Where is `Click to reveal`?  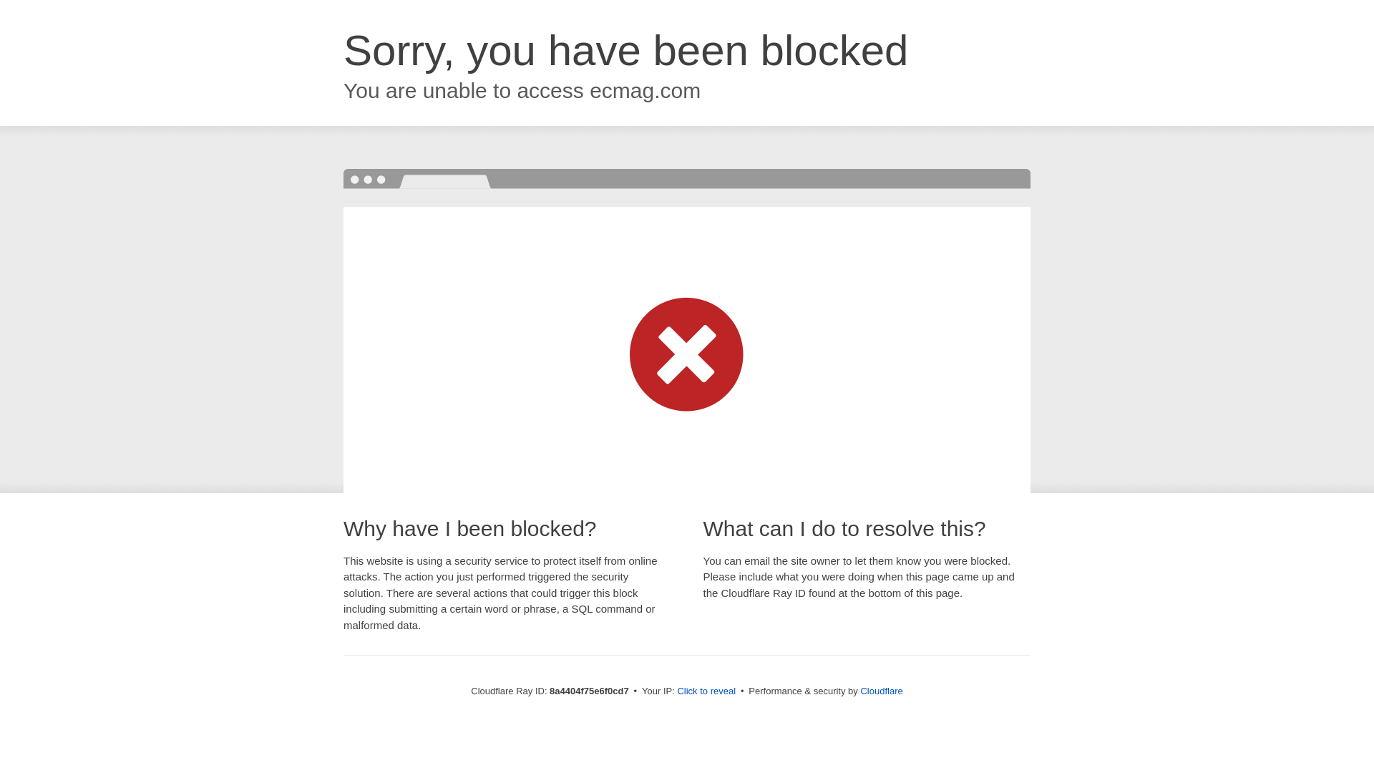
Click to reveal is located at coordinates (706, 691).